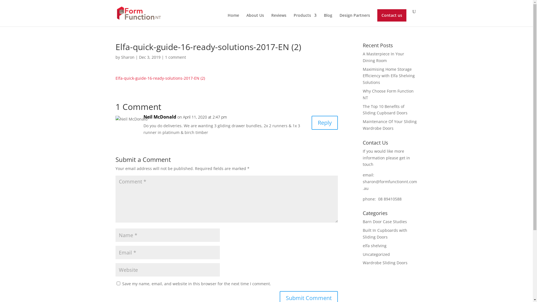 The height and width of the screenshot is (302, 537). Describe the element at coordinates (390, 125) in the screenshot. I see `Maintenance Of Your Sliding Wardrobe Doors` at that location.